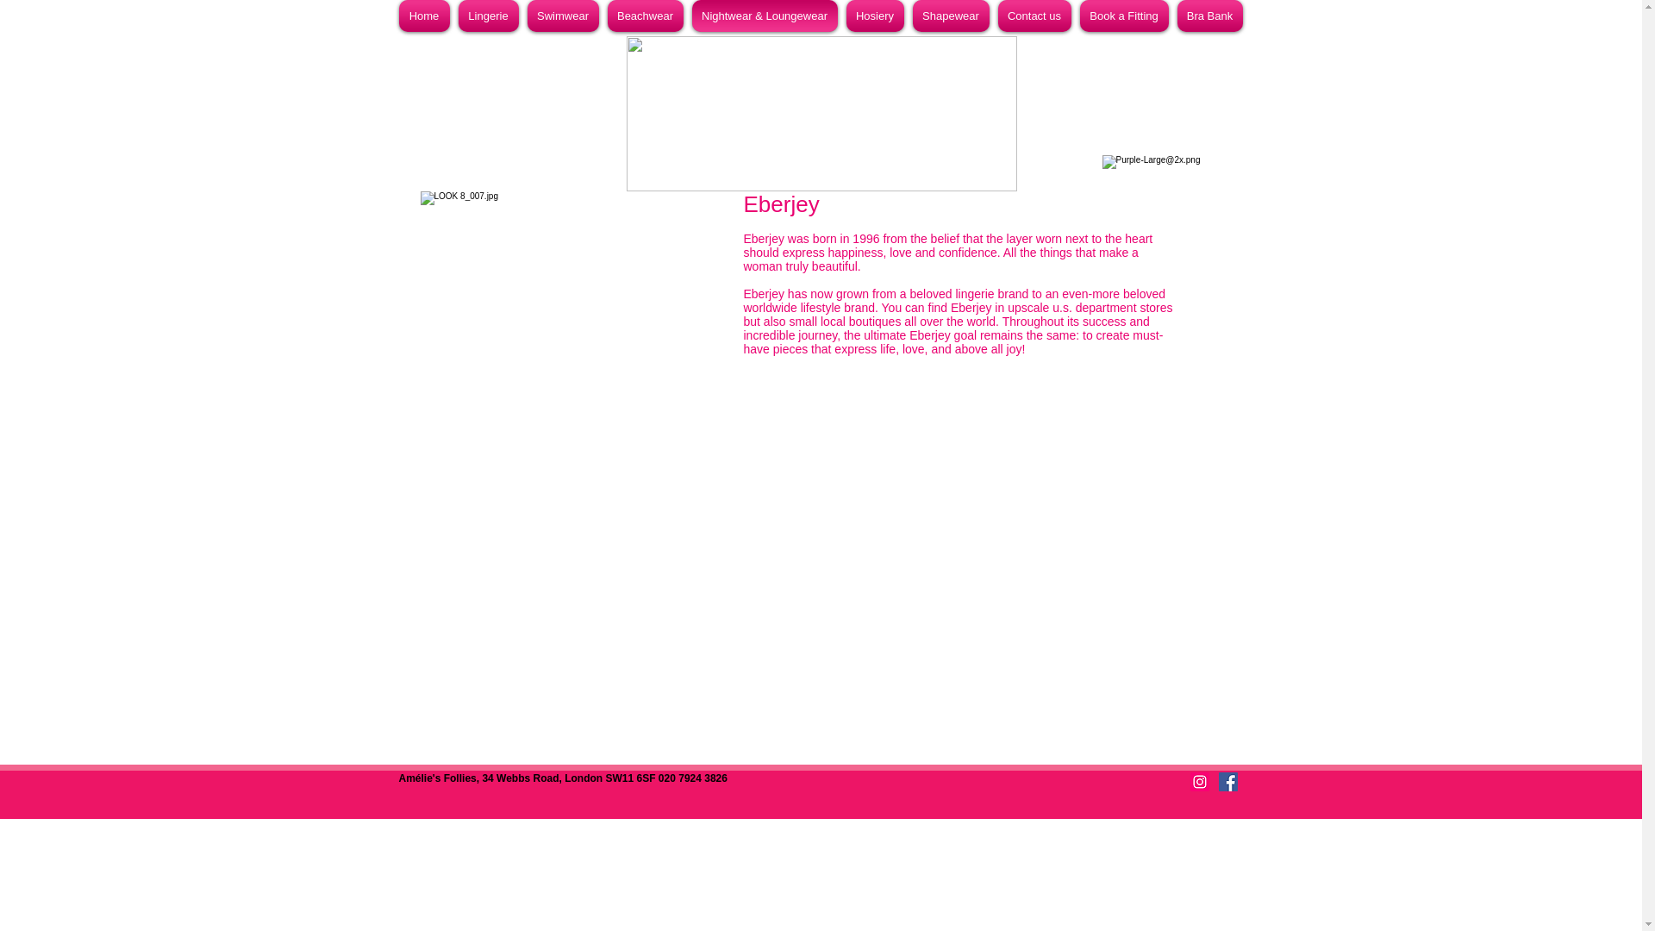  What do you see at coordinates (488, 16) in the screenshot?
I see `Lingerie` at bounding box center [488, 16].